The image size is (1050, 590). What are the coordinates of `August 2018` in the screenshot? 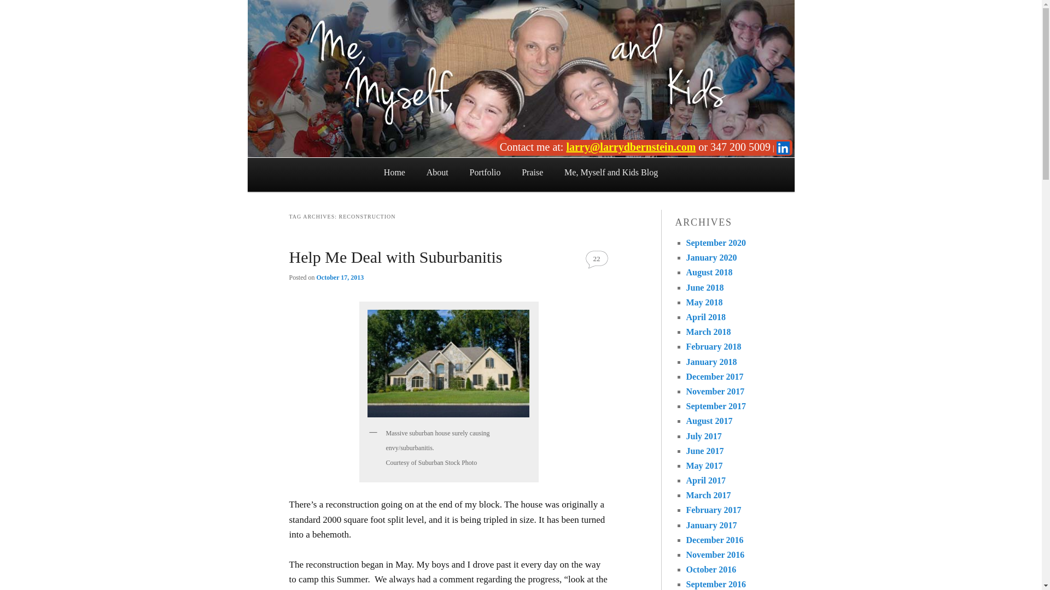 It's located at (709, 272).